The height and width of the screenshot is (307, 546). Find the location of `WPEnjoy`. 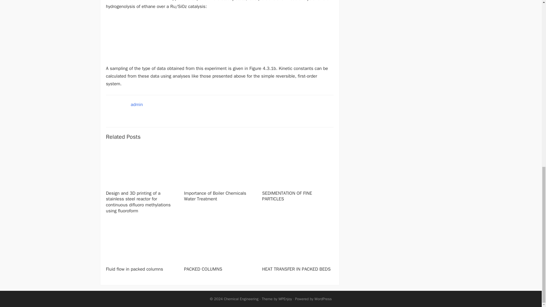

WPEnjoy is located at coordinates (285, 299).